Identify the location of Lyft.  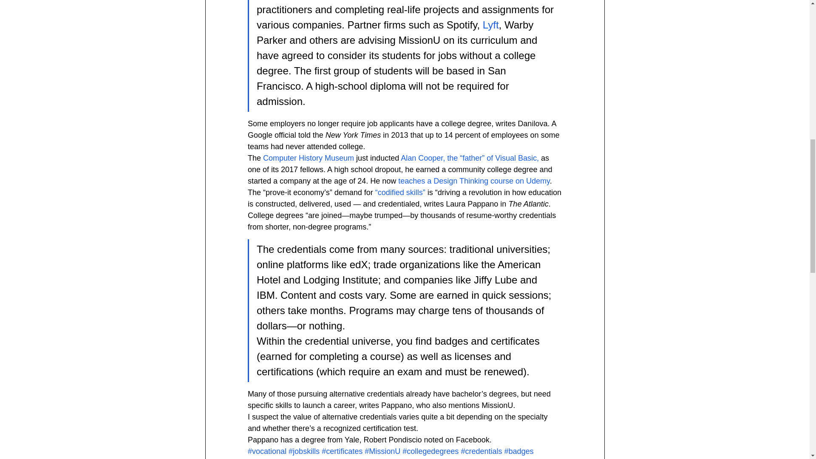
(490, 25).